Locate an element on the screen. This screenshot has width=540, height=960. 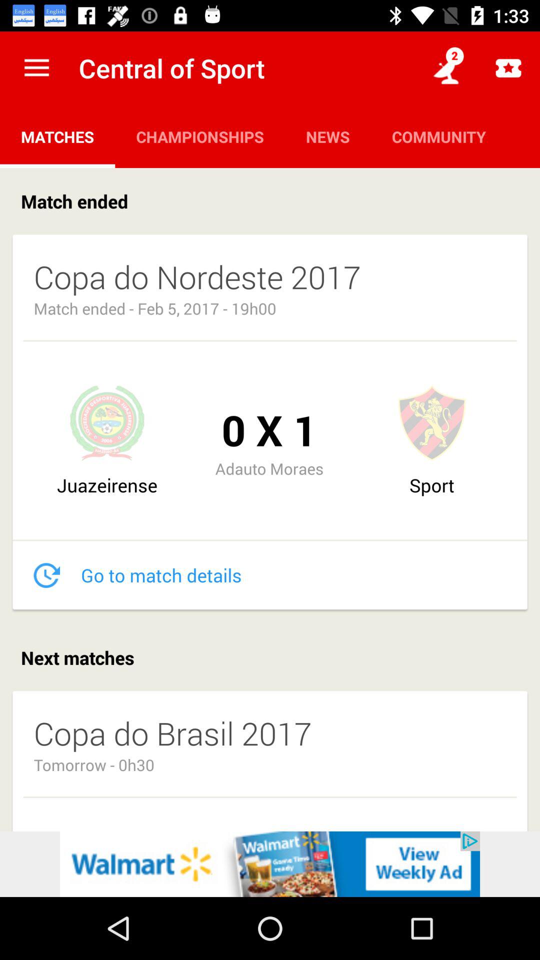
recents screen android developers walmart is located at coordinates (270, 864).